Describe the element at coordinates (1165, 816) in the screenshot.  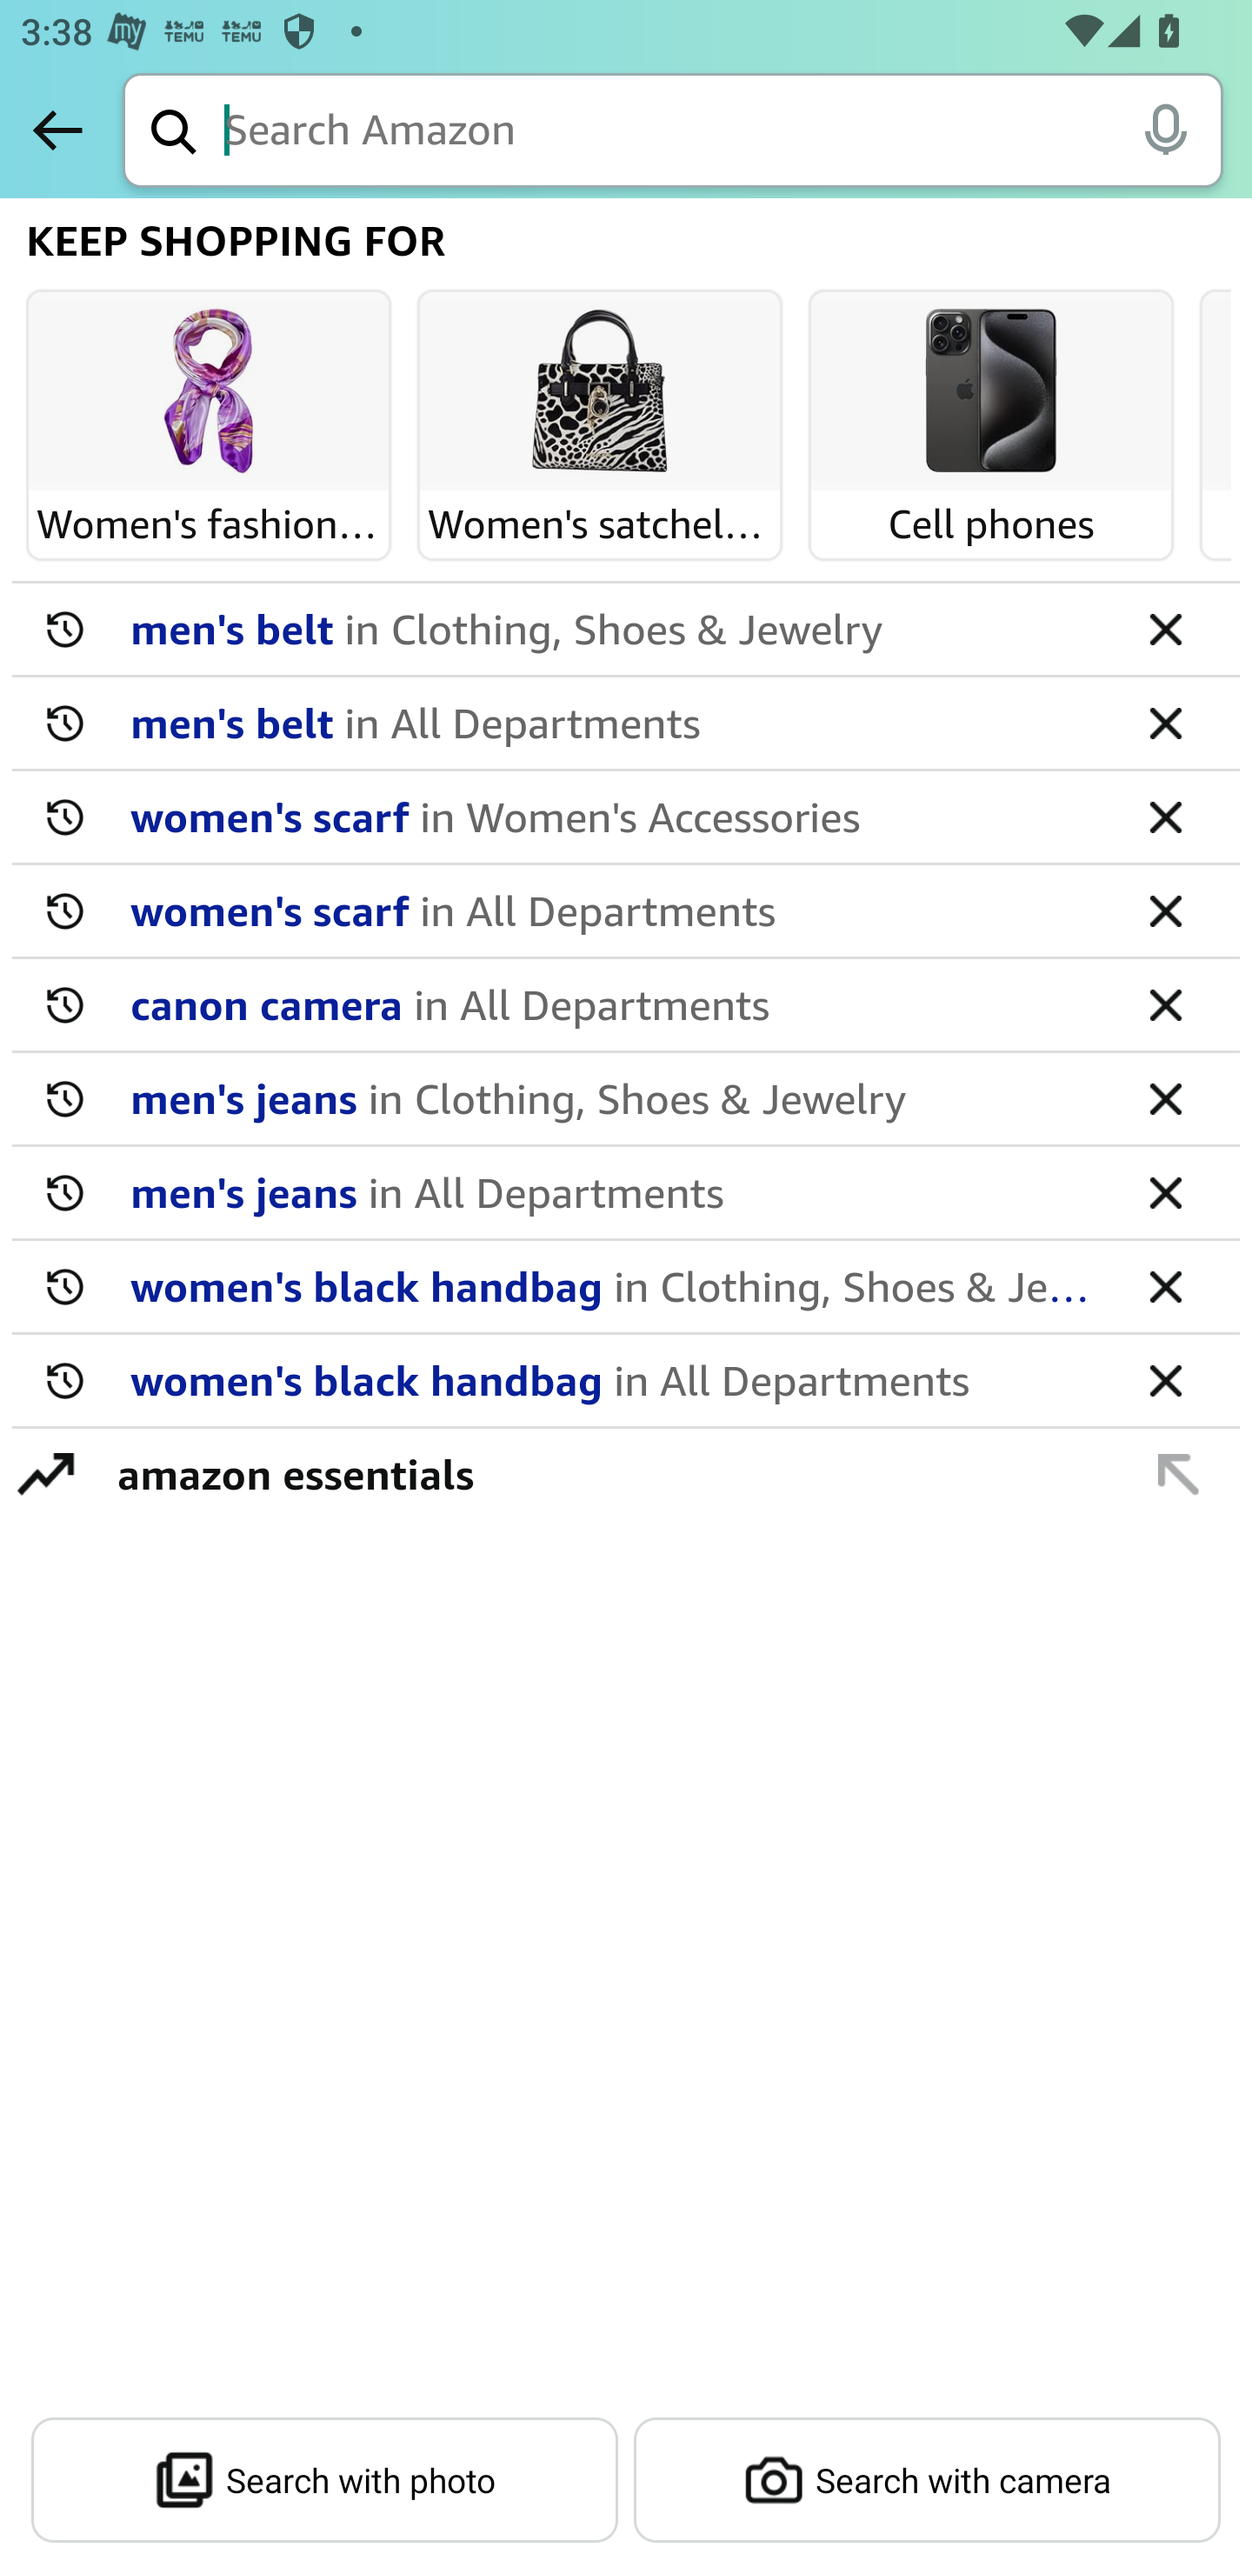
I see `delete` at that location.